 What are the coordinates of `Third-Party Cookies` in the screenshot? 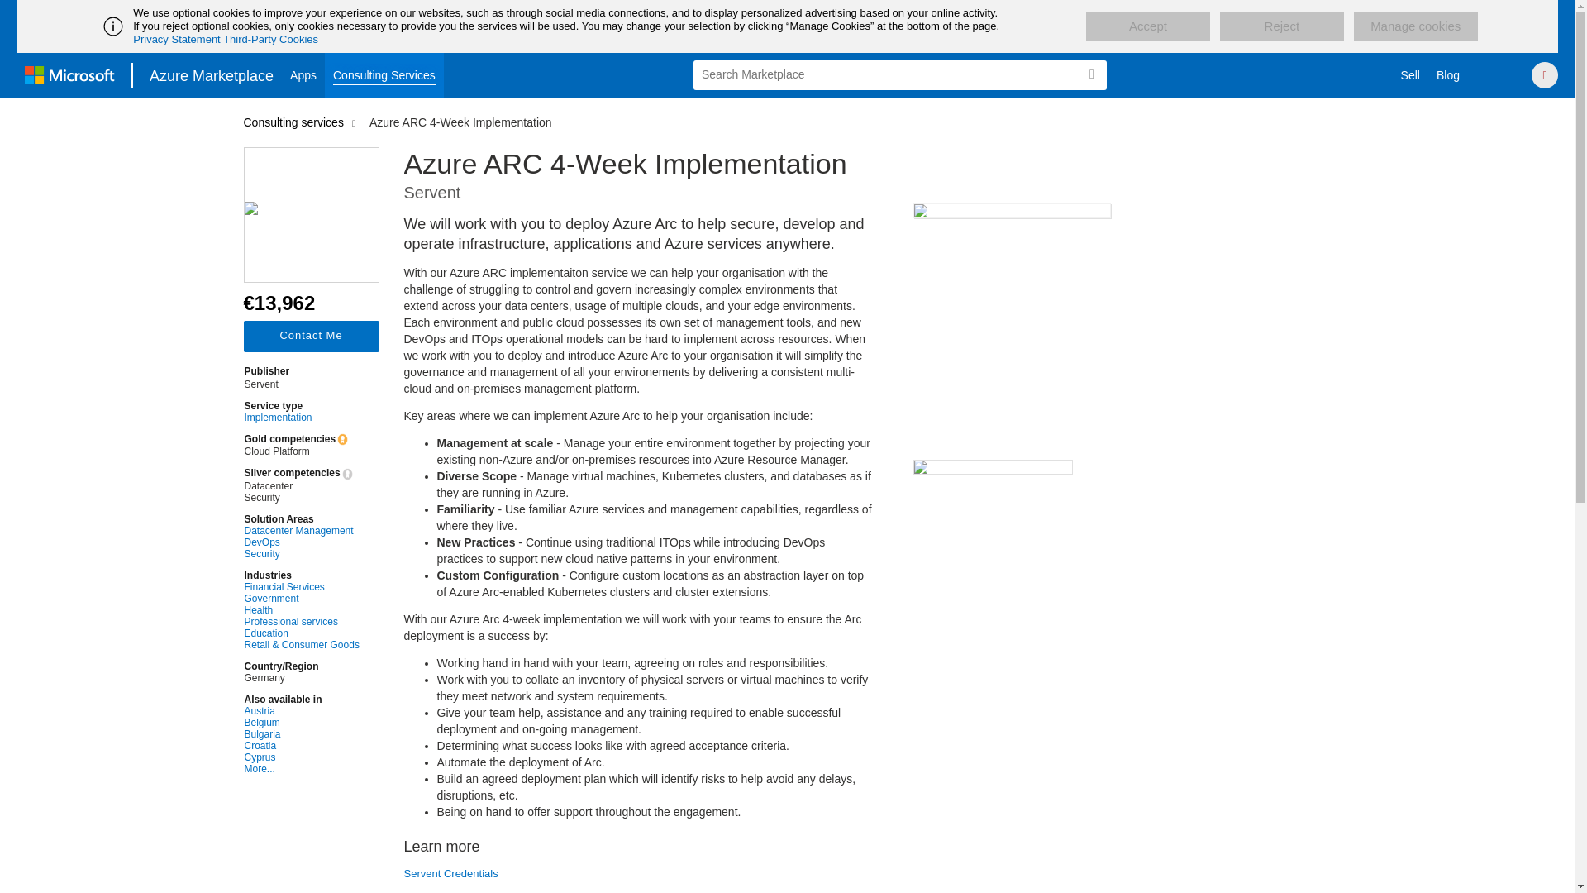 It's located at (271, 39).